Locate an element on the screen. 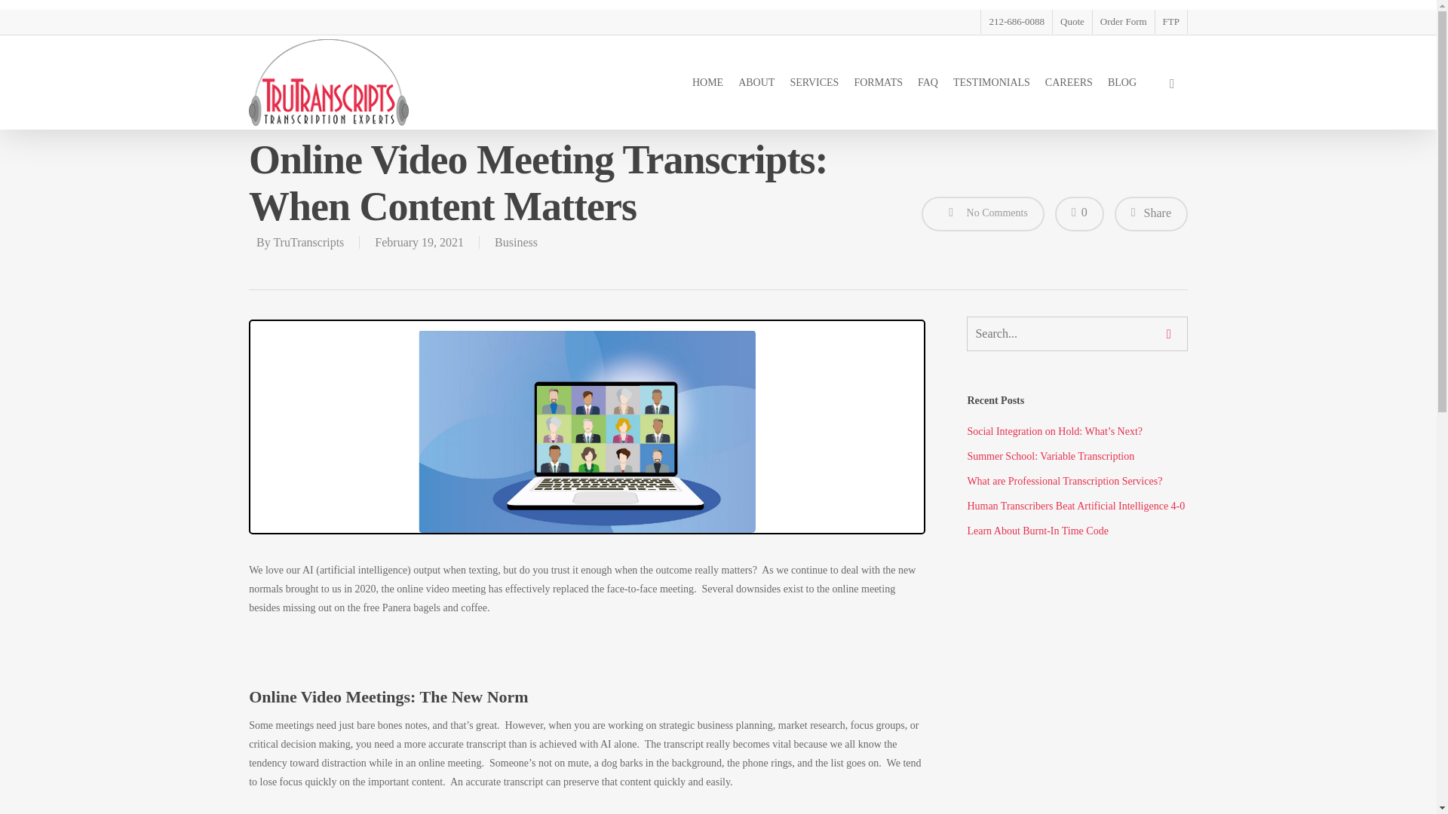 This screenshot has height=814, width=1448. CAREERS is located at coordinates (1069, 83).